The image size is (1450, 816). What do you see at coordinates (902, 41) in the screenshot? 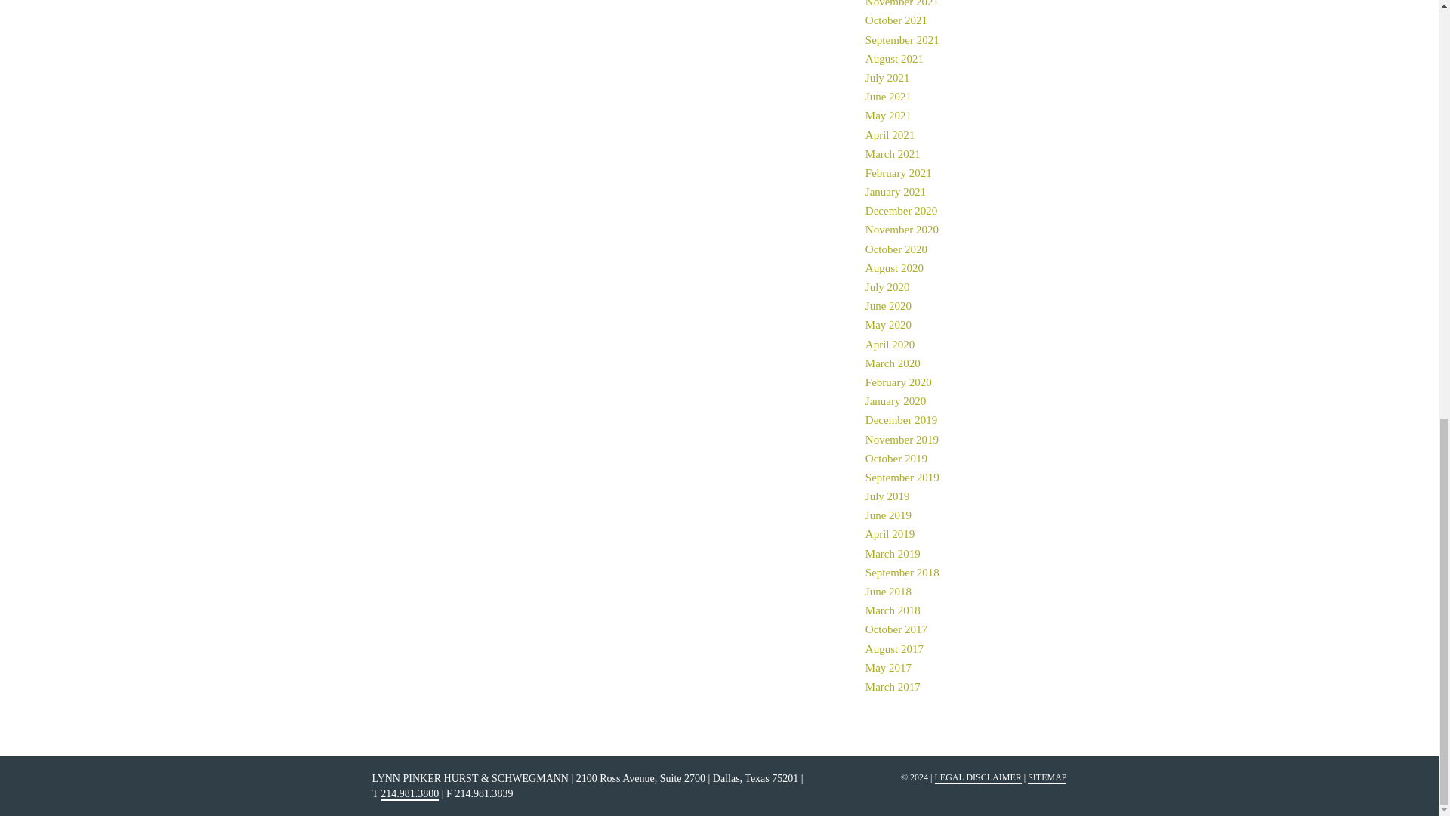
I see `September 2021` at bounding box center [902, 41].